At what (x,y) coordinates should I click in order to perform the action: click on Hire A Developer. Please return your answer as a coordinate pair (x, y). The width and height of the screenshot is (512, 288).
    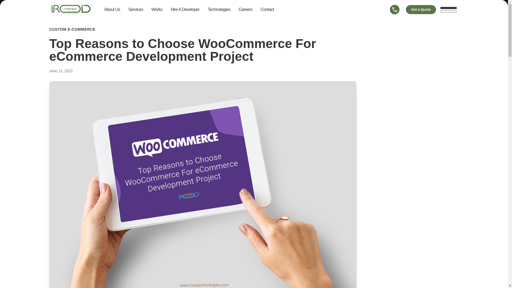
    Looking at the image, I should click on (185, 9).